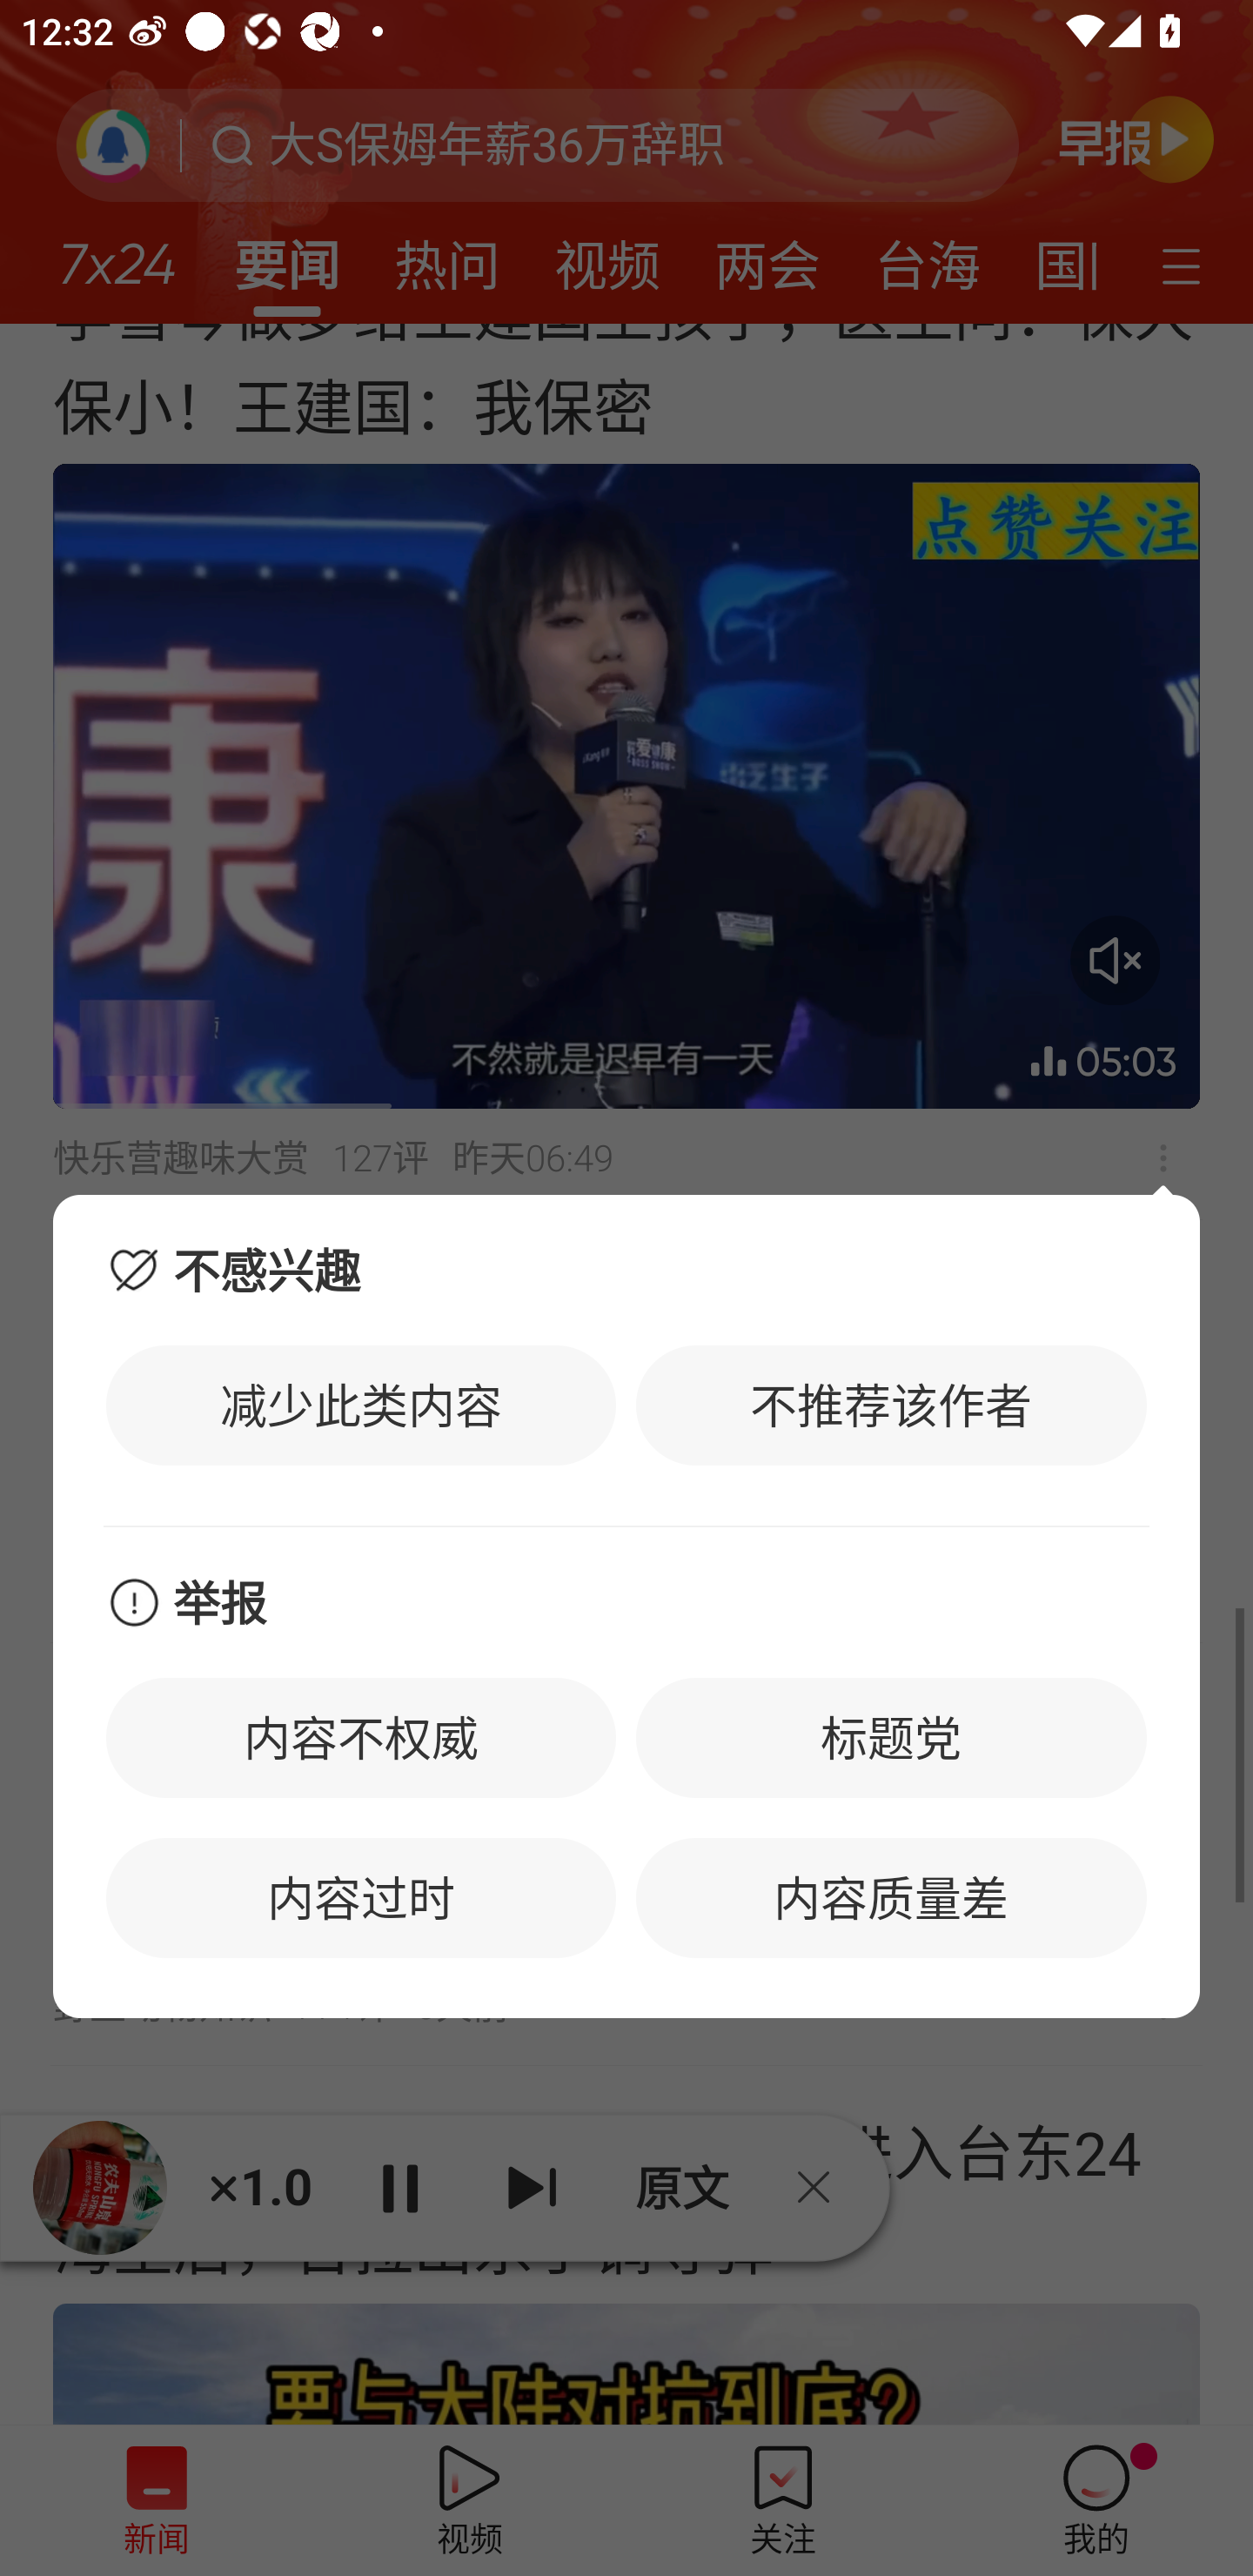  Describe the element at coordinates (891, 1405) in the screenshot. I see `不推荐该作者` at that location.